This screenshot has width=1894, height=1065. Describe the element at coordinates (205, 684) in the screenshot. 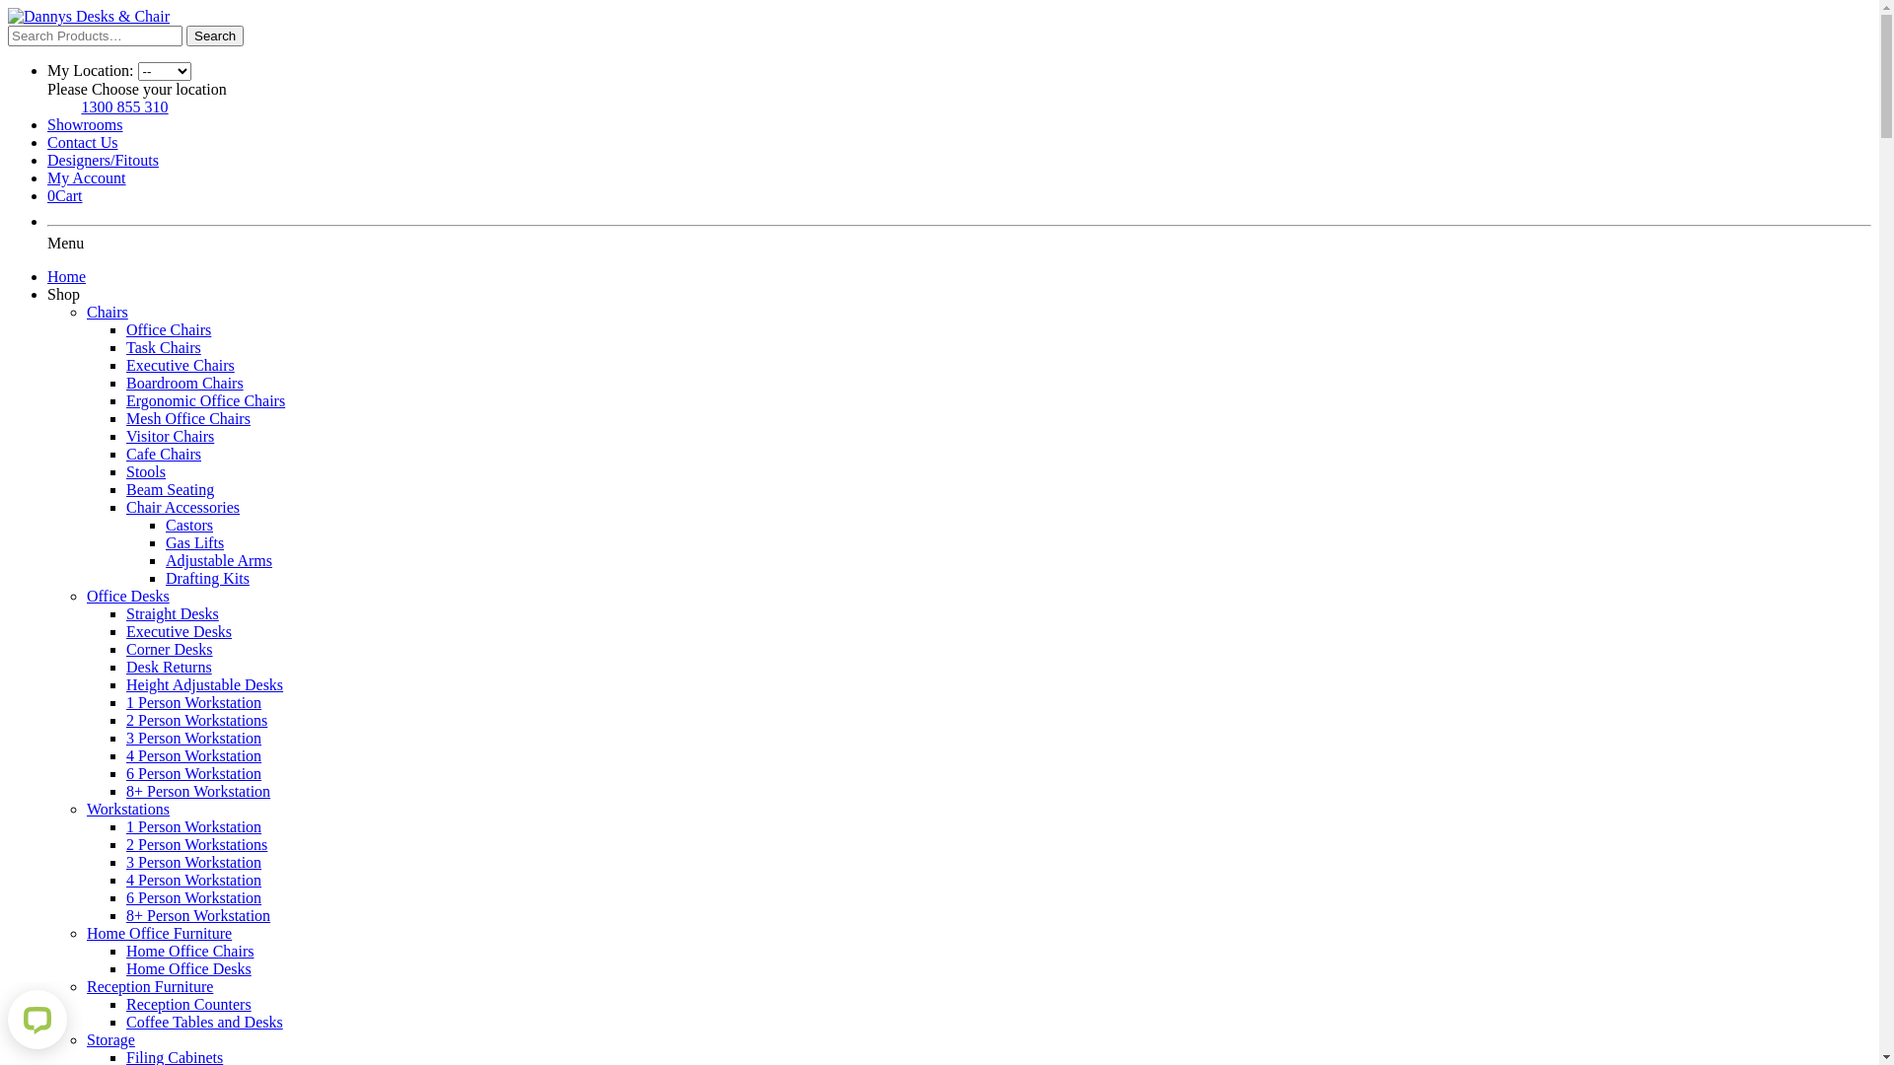

I see `Height Adjustable Desks` at that location.